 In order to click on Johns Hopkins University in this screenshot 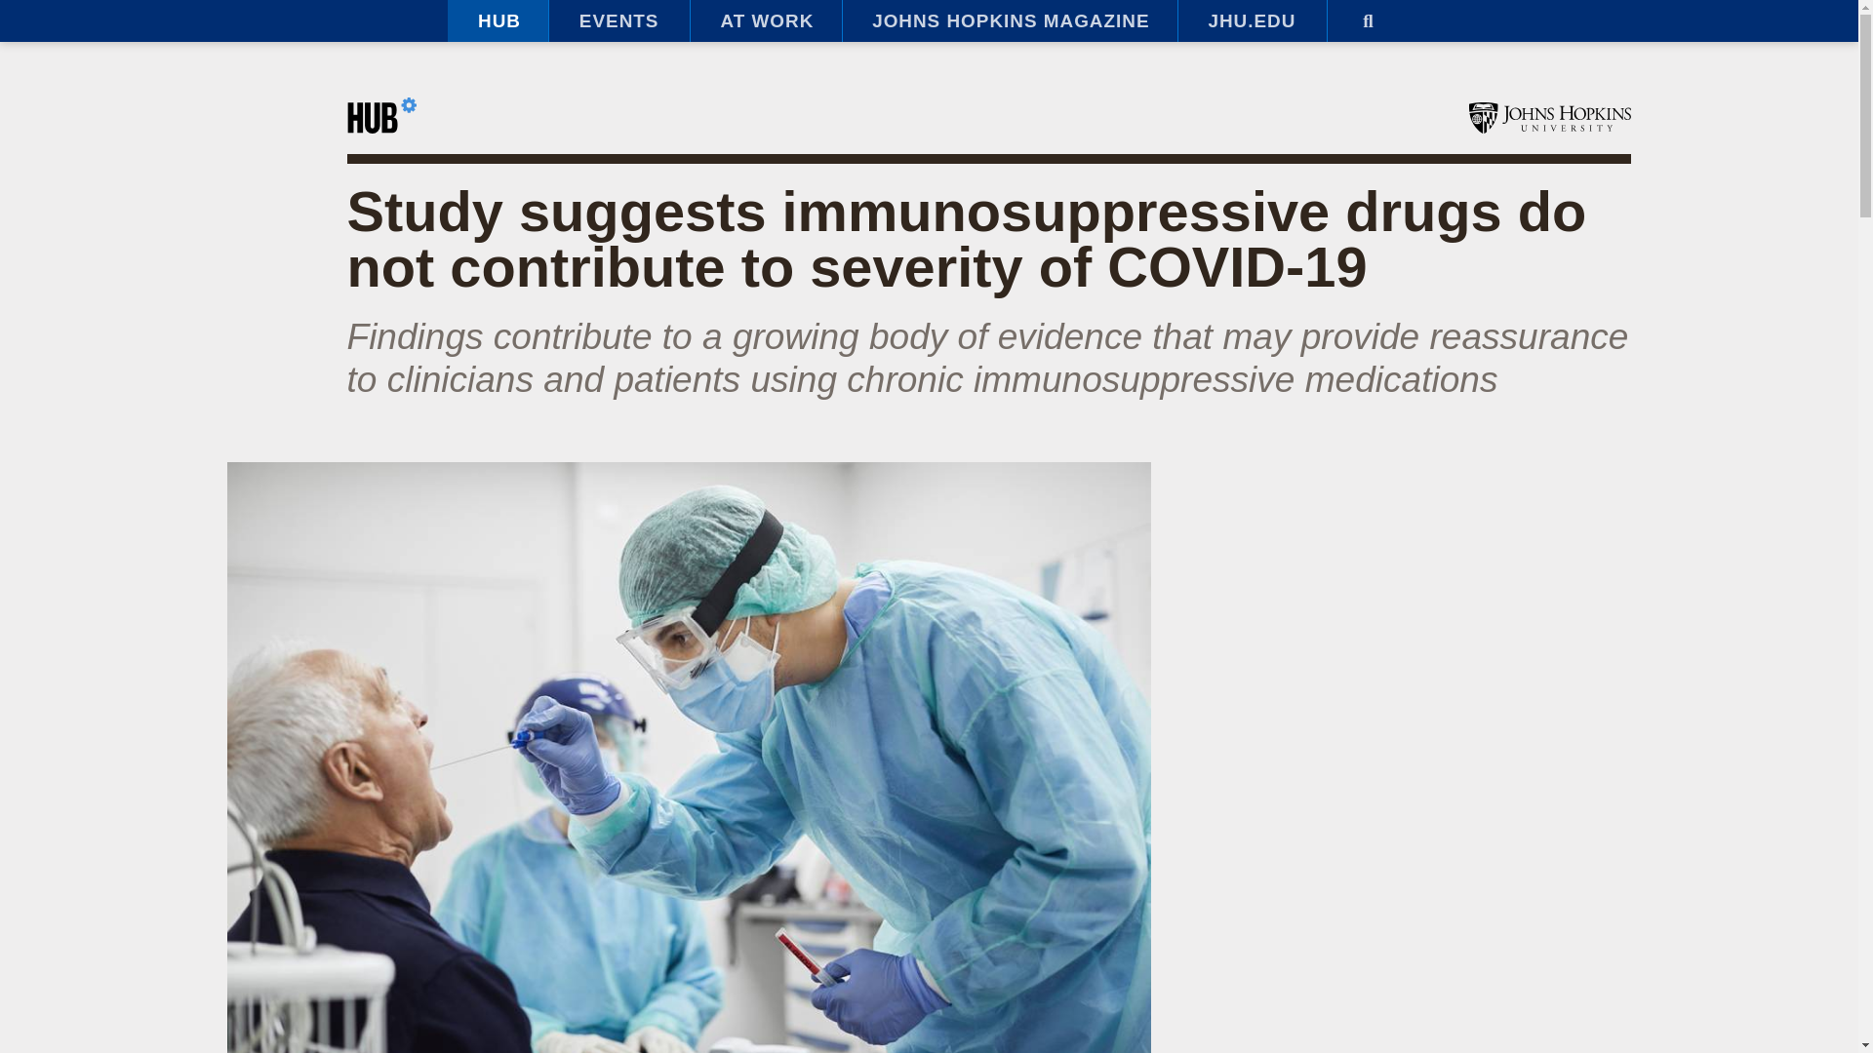, I will do `click(1549, 117)`.